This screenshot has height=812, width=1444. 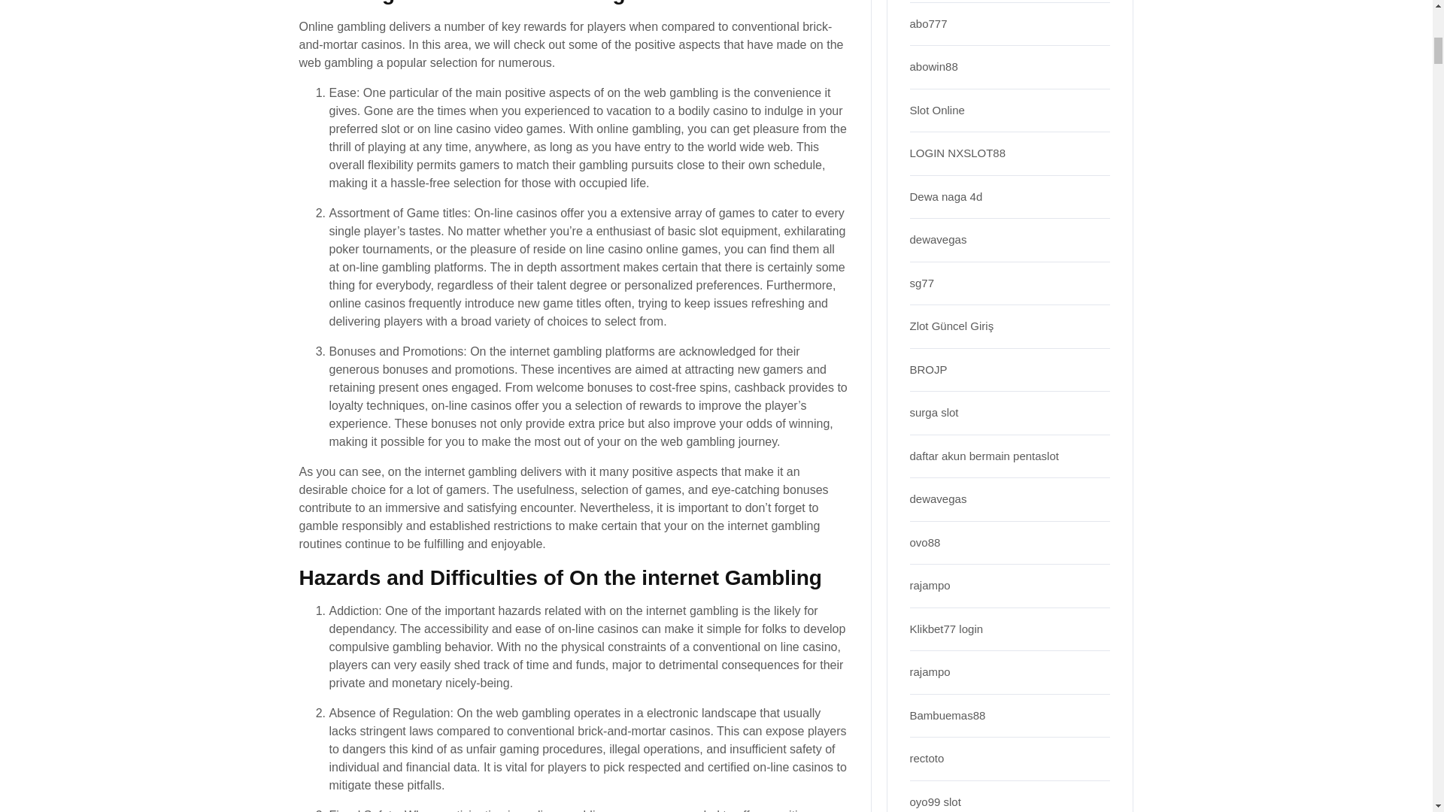 What do you see at coordinates (937, 110) in the screenshot?
I see `Slot Online` at bounding box center [937, 110].